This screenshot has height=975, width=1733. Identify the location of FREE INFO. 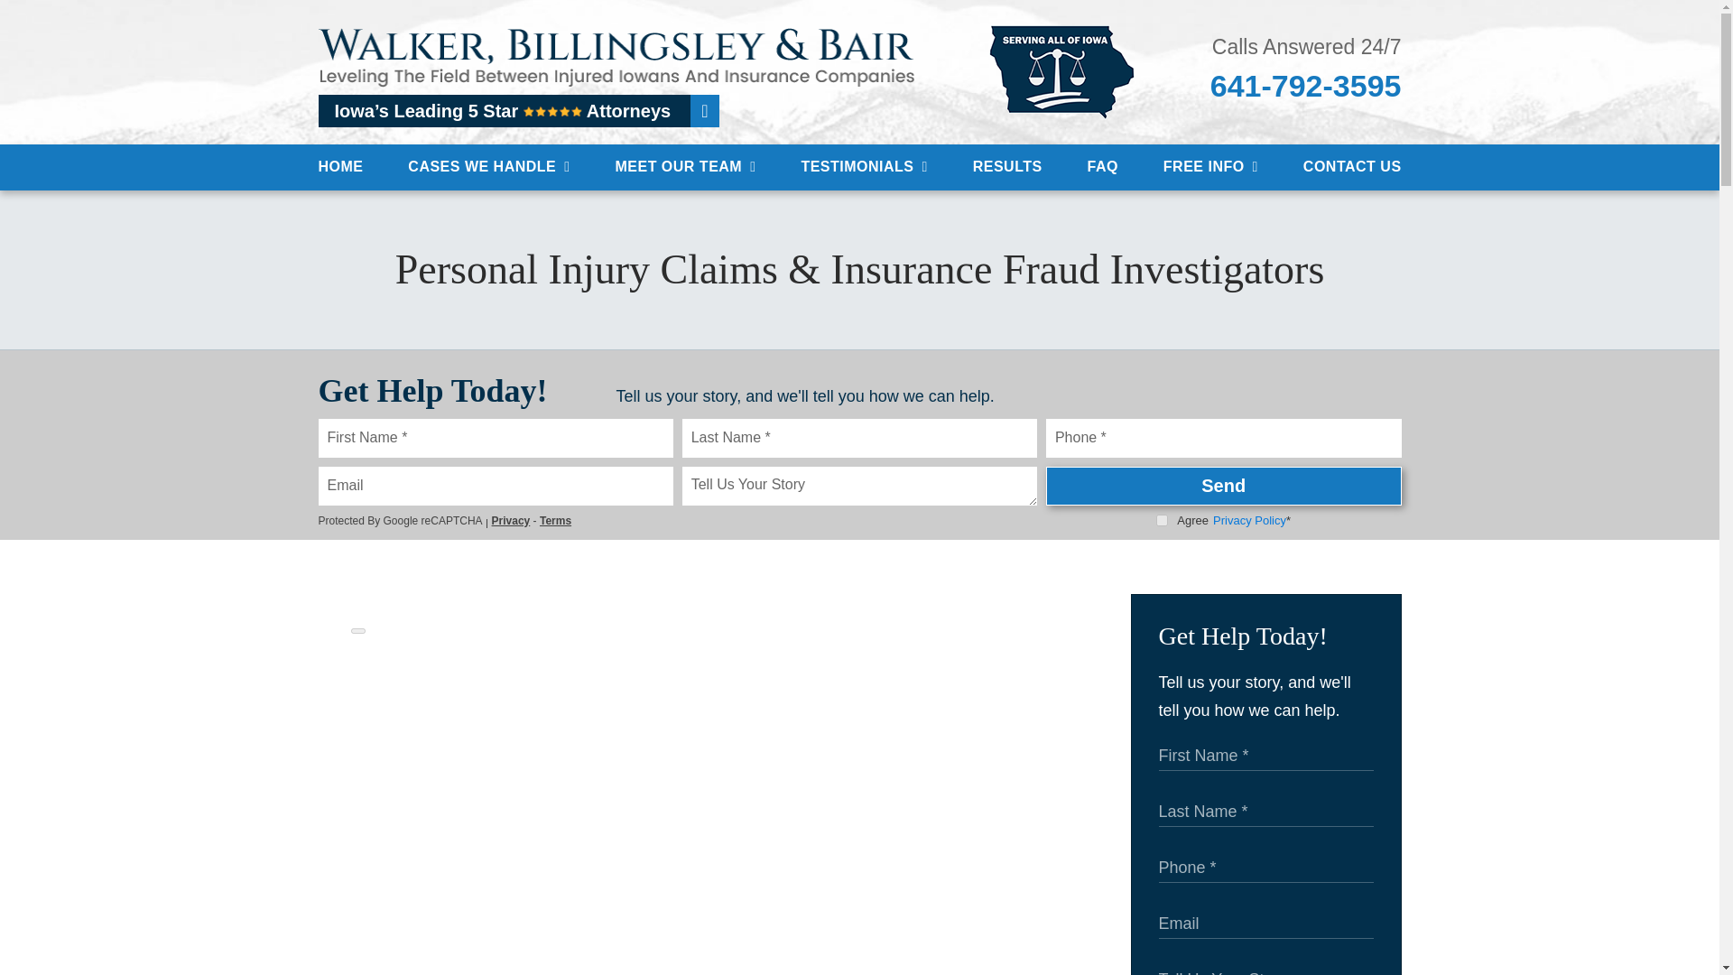
(1209, 166).